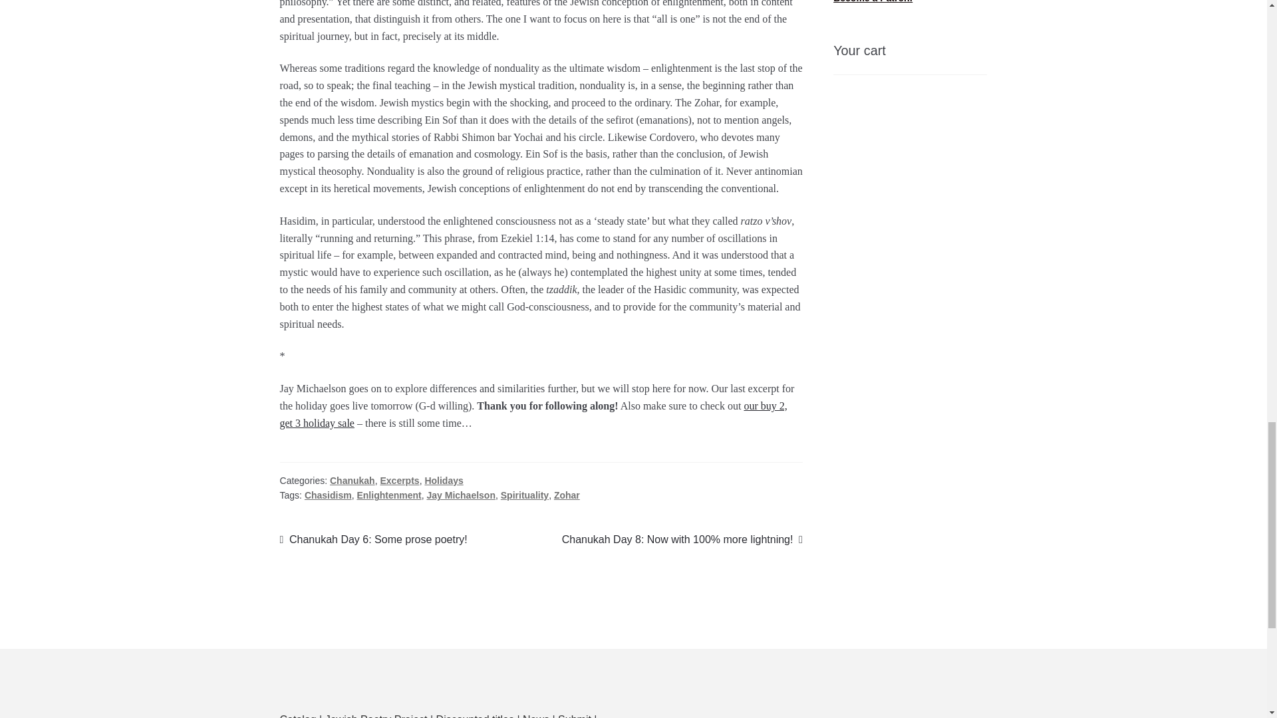 The image size is (1277, 718). Describe the element at coordinates (388, 495) in the screenshot. I see `Enlightenment` at that location.